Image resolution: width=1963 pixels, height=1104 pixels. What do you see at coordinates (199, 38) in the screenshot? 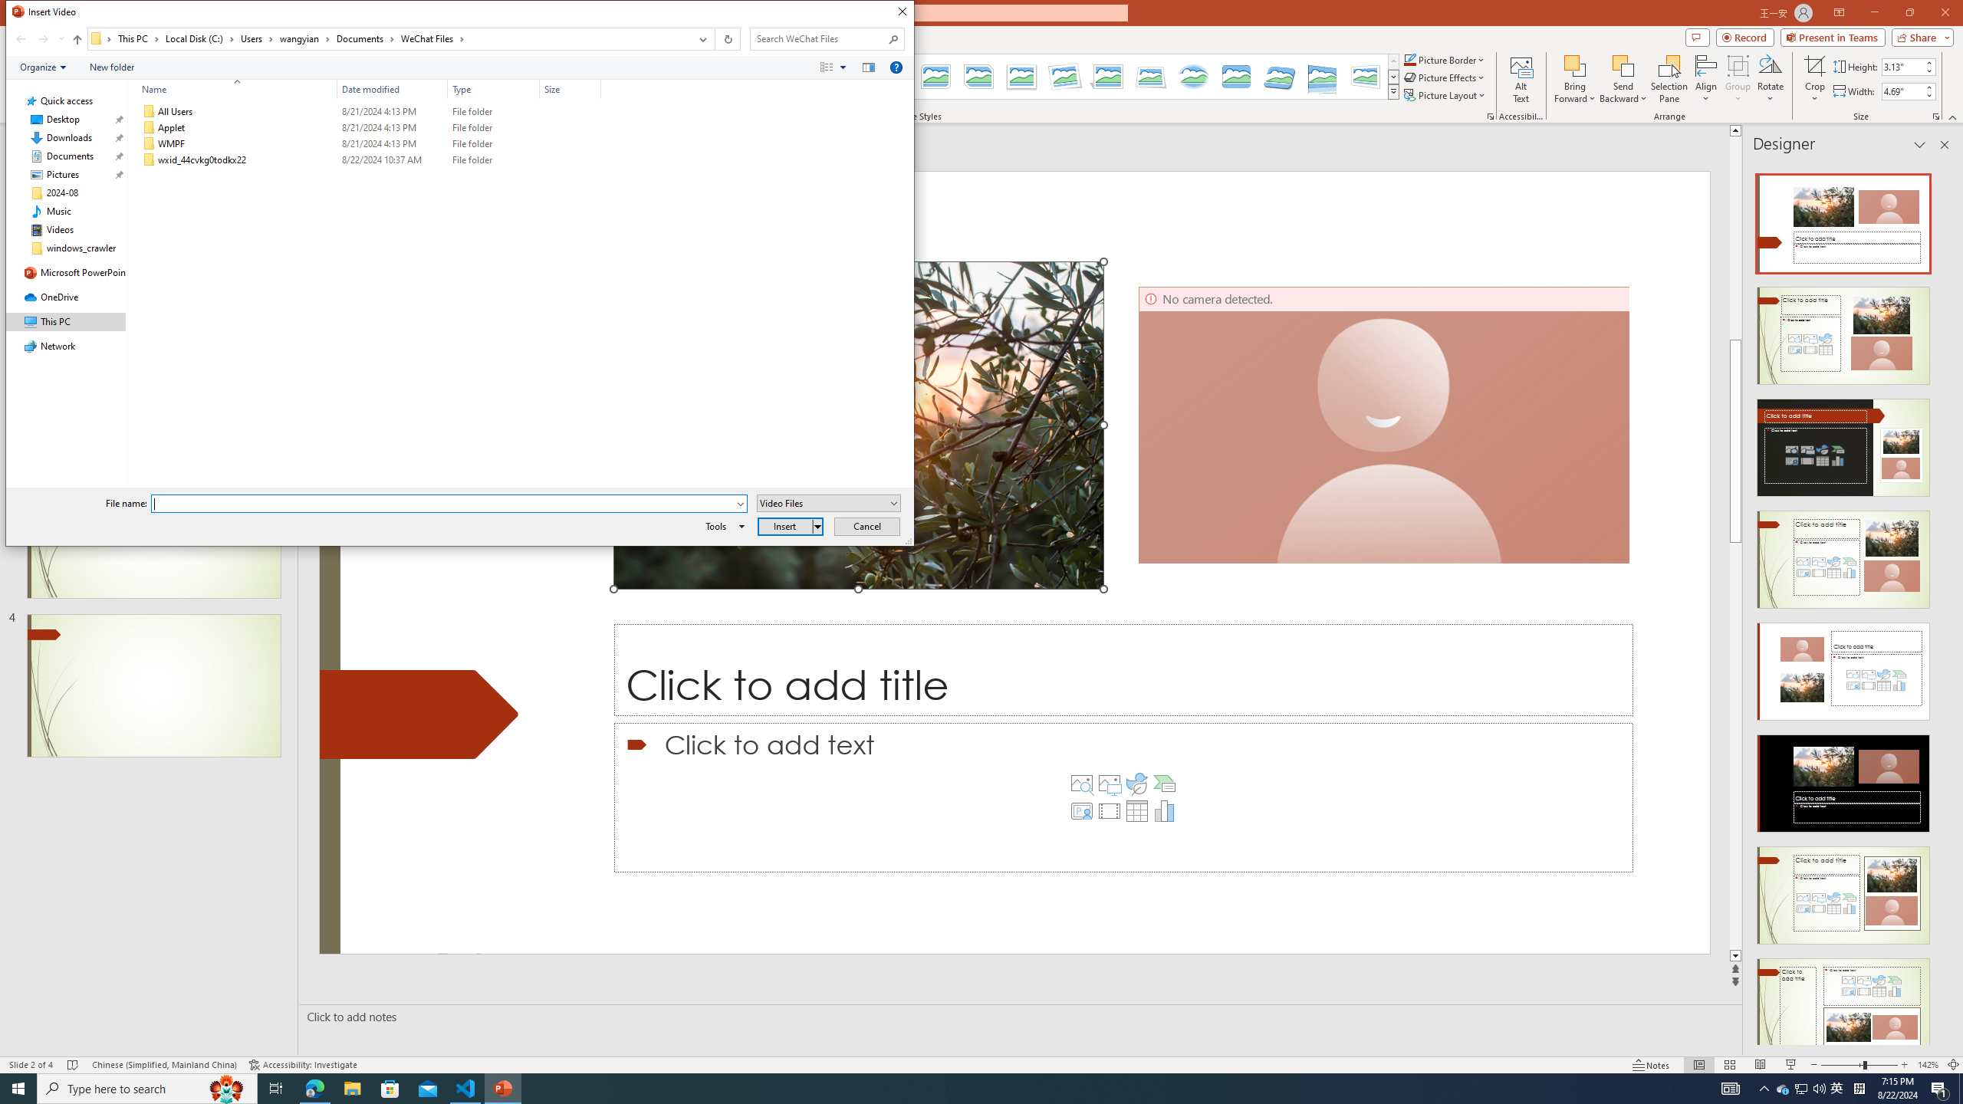
I see `Local Disk (C:)` at bounding box center [199, 38].